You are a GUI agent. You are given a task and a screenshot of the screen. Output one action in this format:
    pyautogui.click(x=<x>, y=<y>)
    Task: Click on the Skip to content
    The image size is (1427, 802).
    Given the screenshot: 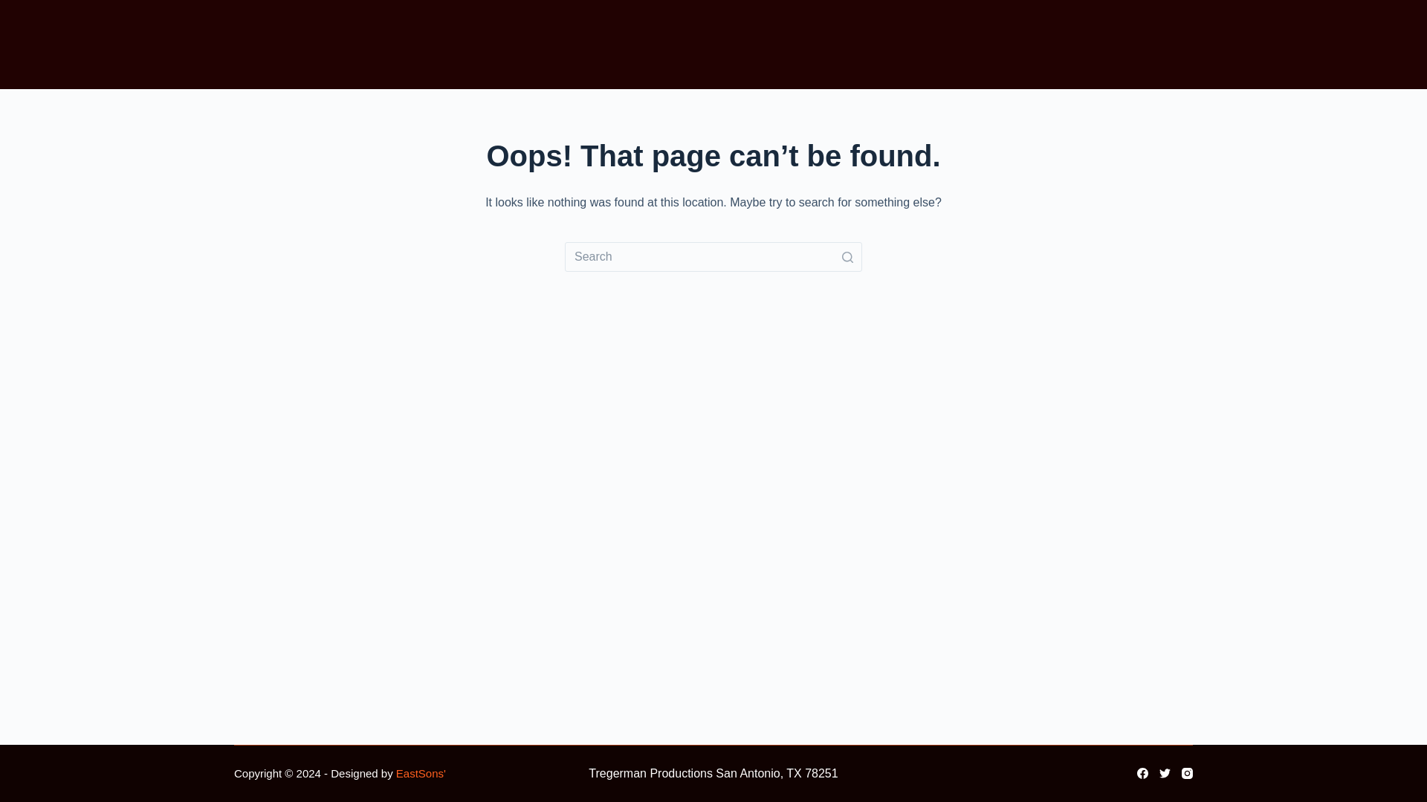 What is the action you would take?
    pyautogui.click(x=15, y=7)
    